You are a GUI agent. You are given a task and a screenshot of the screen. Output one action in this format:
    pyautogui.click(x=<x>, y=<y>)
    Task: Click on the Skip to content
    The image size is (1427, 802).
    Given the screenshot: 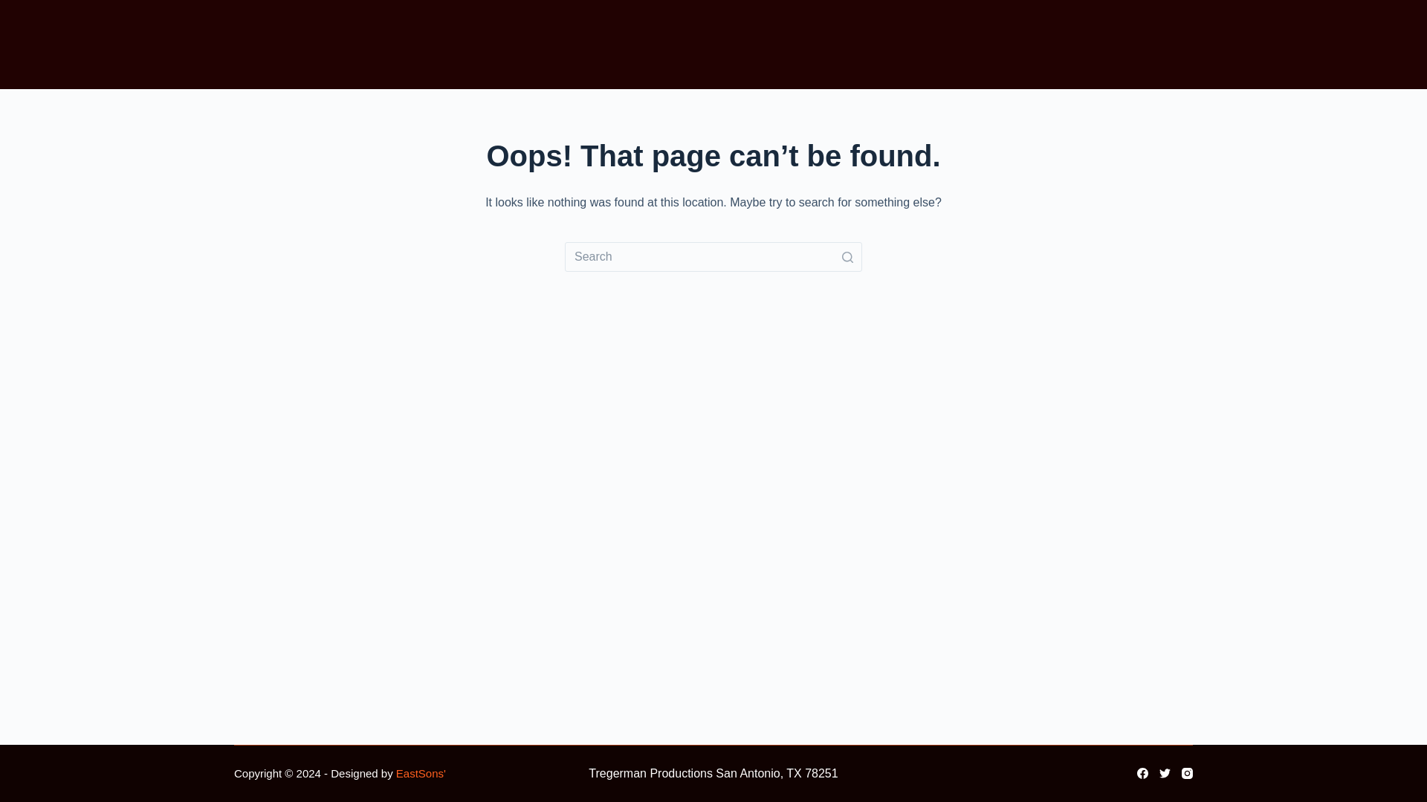 What is the action you would take?
    pyautogui.click(x=15, y=7)
    